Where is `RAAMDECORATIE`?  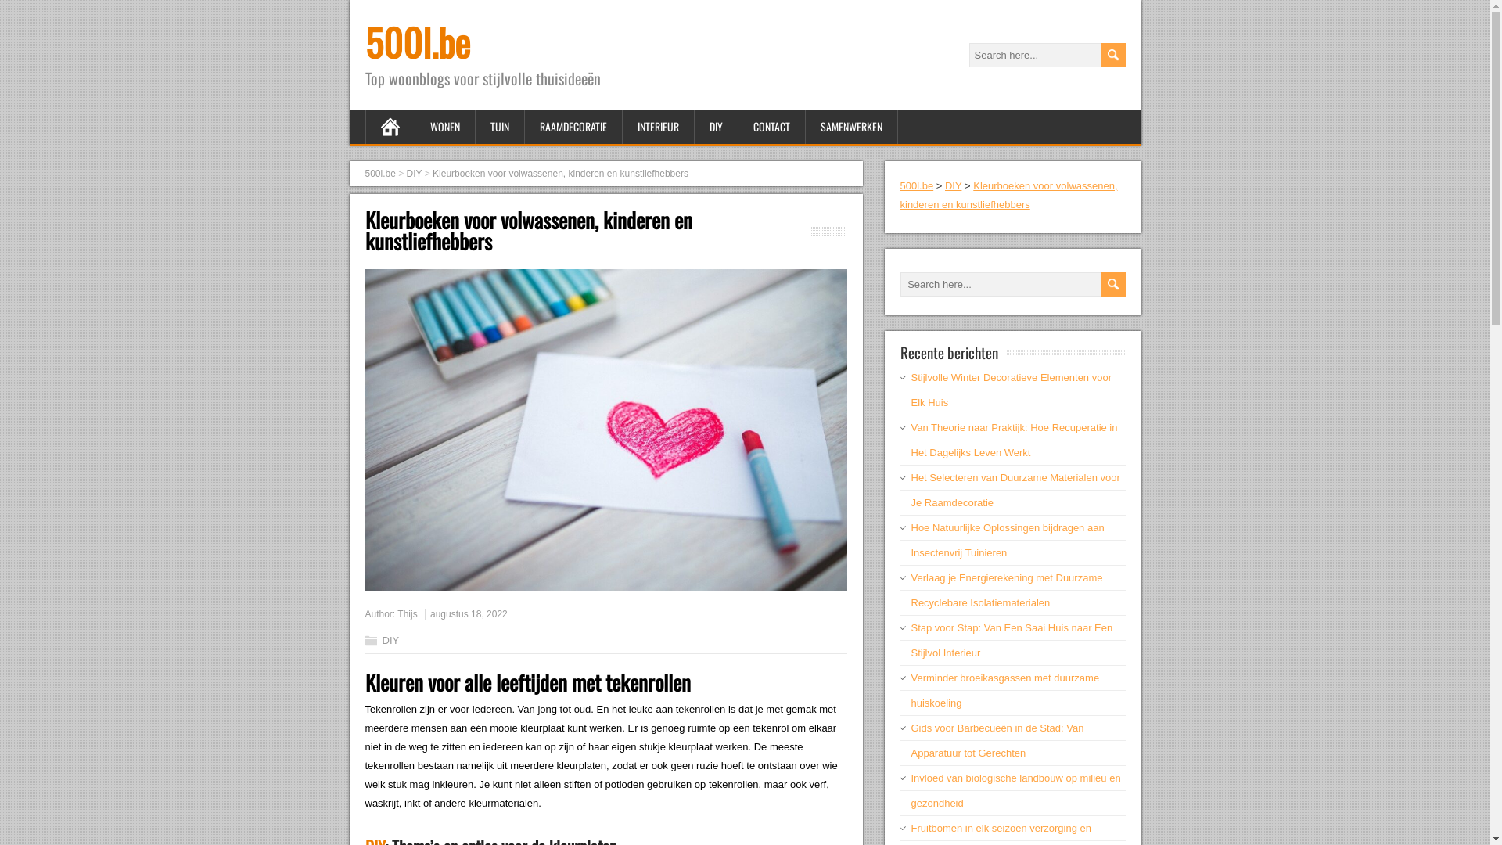 RAAMDECORATIE is located at coordinates (573, 127).